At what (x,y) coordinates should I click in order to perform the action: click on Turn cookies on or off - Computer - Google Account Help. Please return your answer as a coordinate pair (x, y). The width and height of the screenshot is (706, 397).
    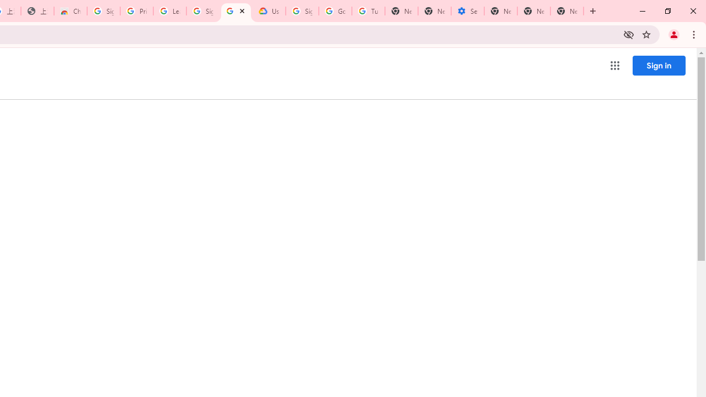
    Looking at the image, I should click on (368, 11).